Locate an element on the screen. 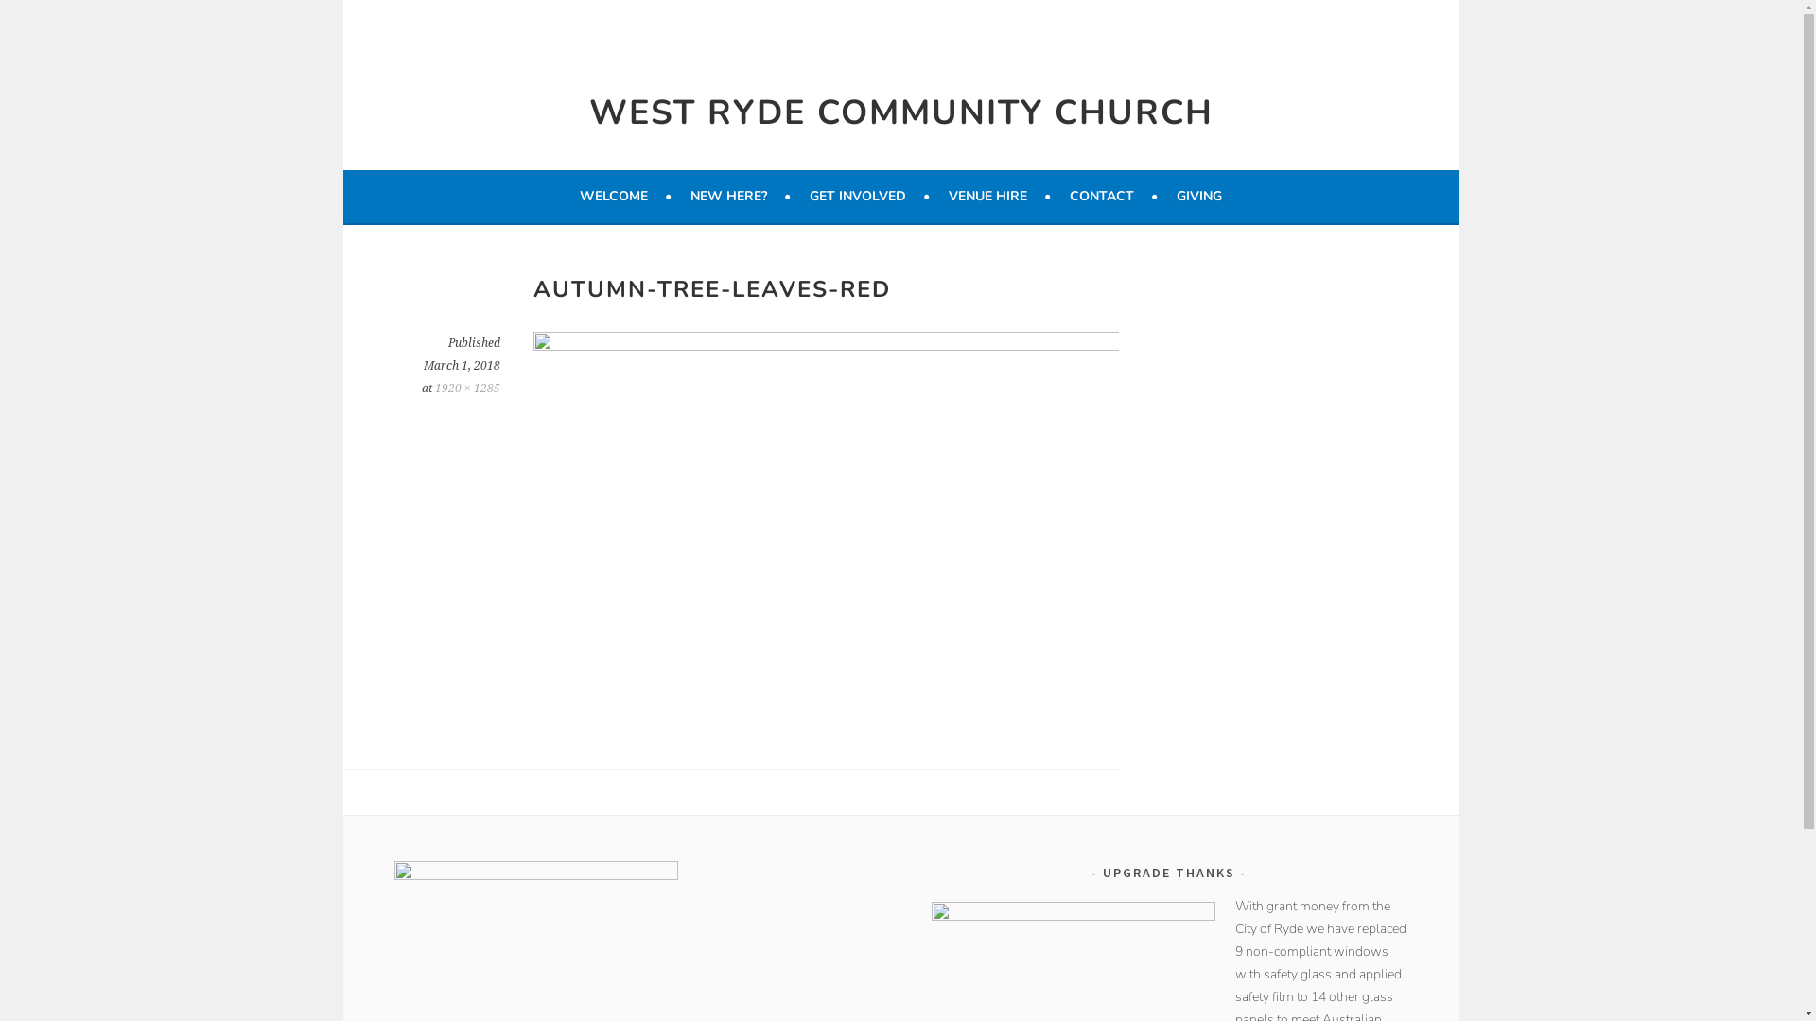 The height and width of the screenshot is (1021, 1816). autumn-tree-leaves-red is located at coordinates (827, 345).